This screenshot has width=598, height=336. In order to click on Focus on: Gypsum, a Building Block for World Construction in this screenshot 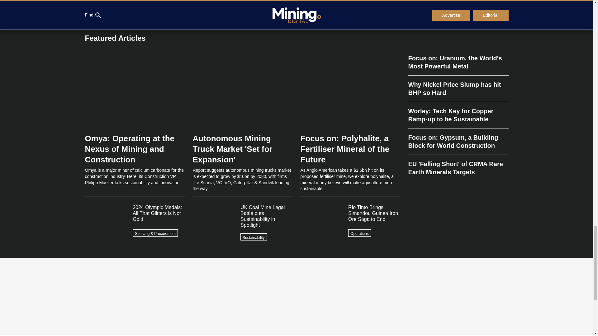, I will do `click(458, 141)`.